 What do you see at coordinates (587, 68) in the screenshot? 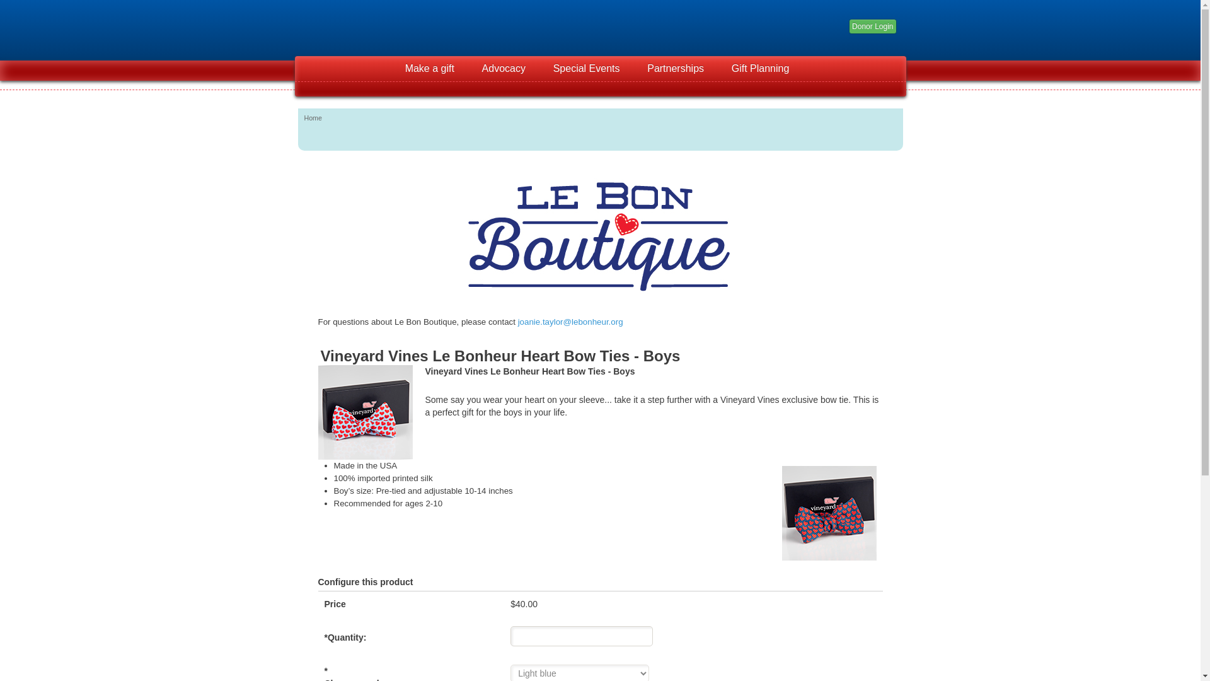
I see `Special Events` at bounding box center [587, 68].